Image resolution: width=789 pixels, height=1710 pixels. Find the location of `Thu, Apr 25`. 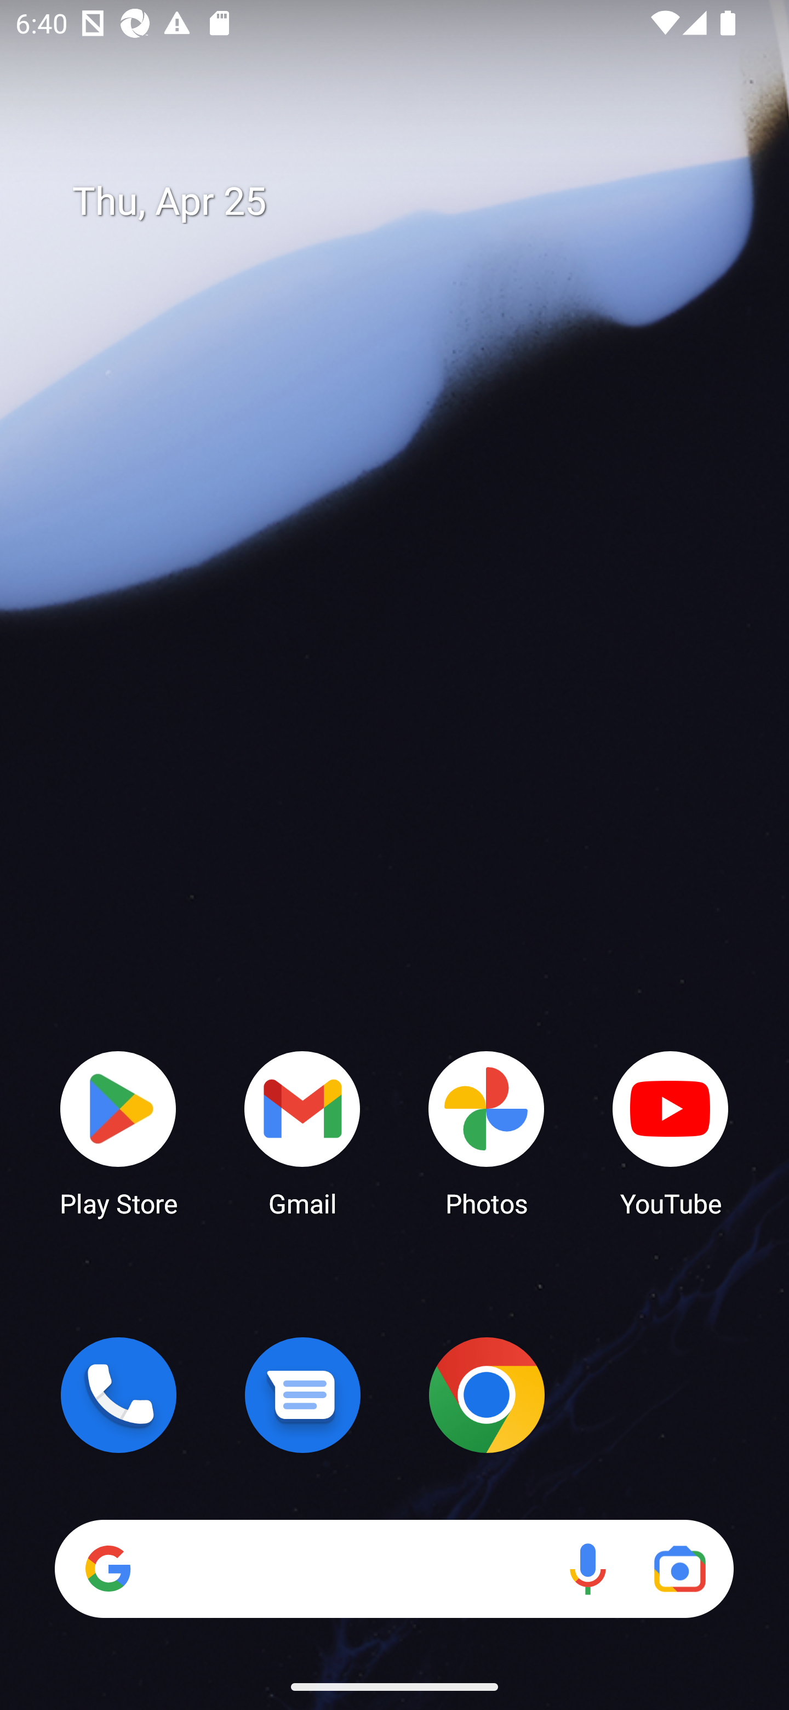

Thu, Apr 25 is located at coordinates (410, 202).